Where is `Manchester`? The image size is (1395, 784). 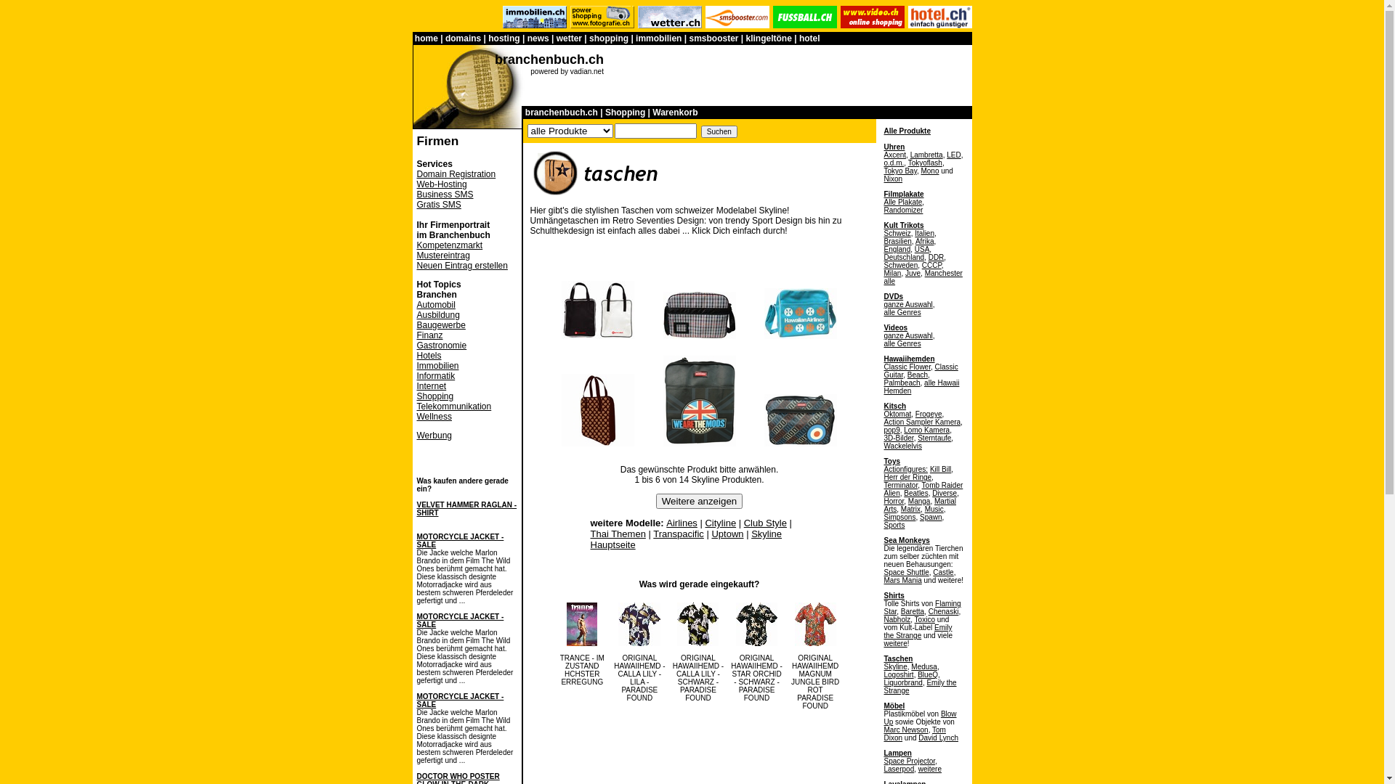
Manchester is located at coordinates (944, 273).